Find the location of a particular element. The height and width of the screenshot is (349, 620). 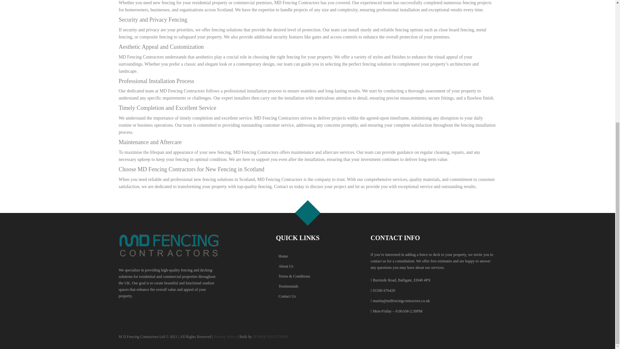

About Us is located at coordinates (307, 266).